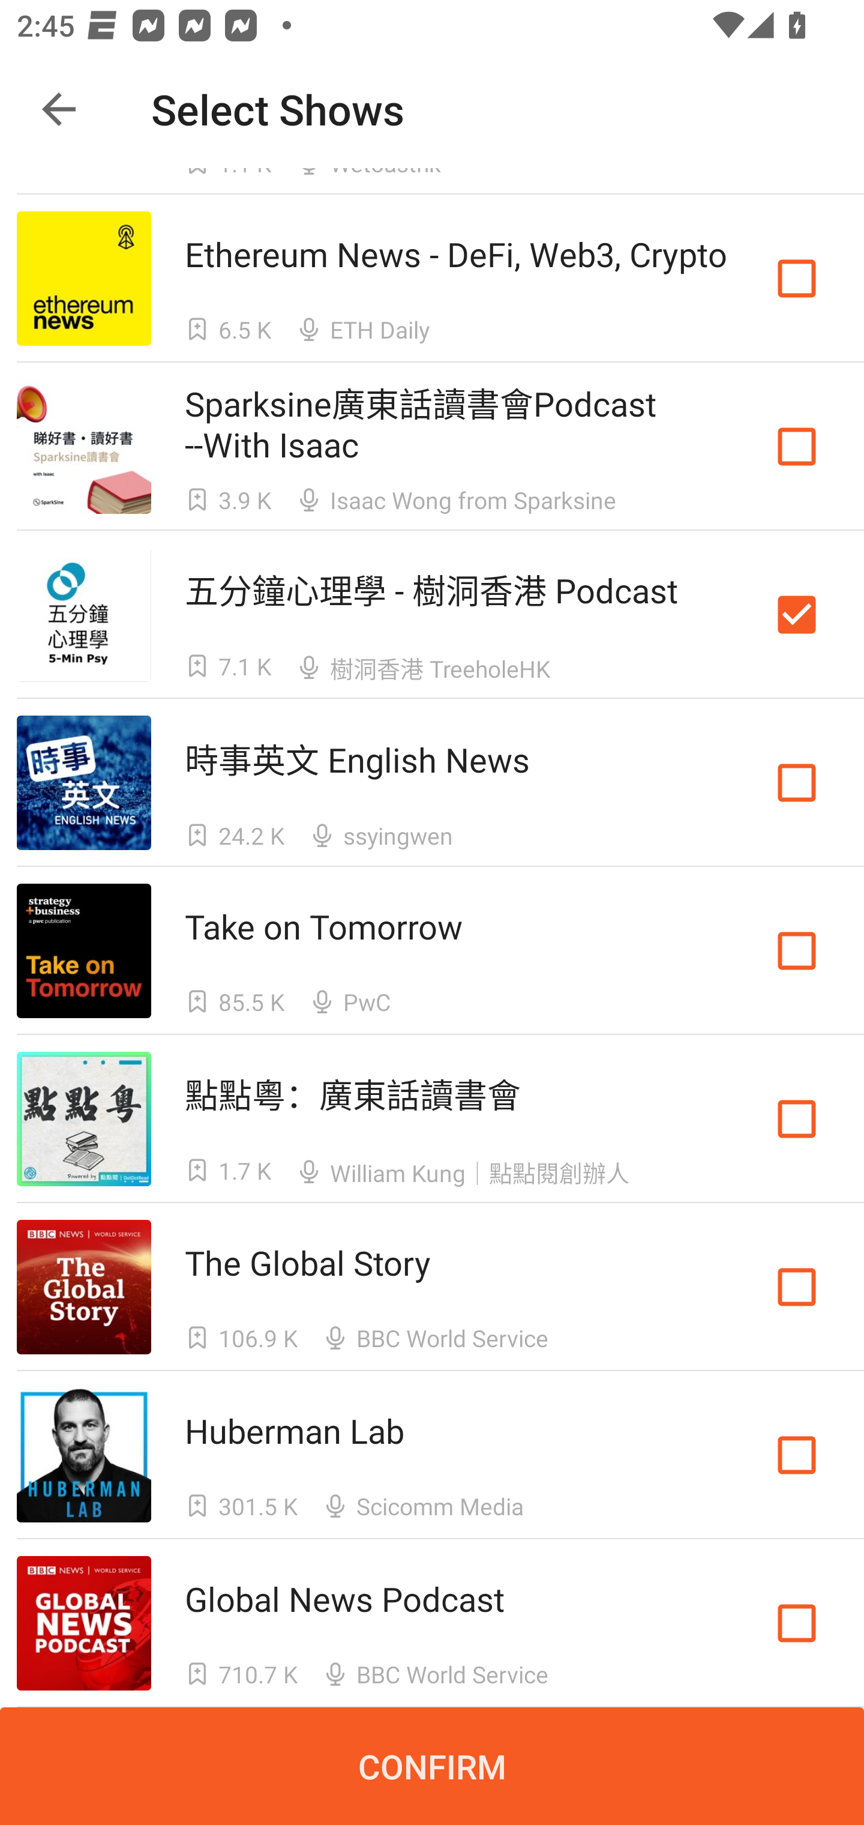 This screenshot has height=1825, width=864. I want to click on CONFIRM, so click(432, 1766).